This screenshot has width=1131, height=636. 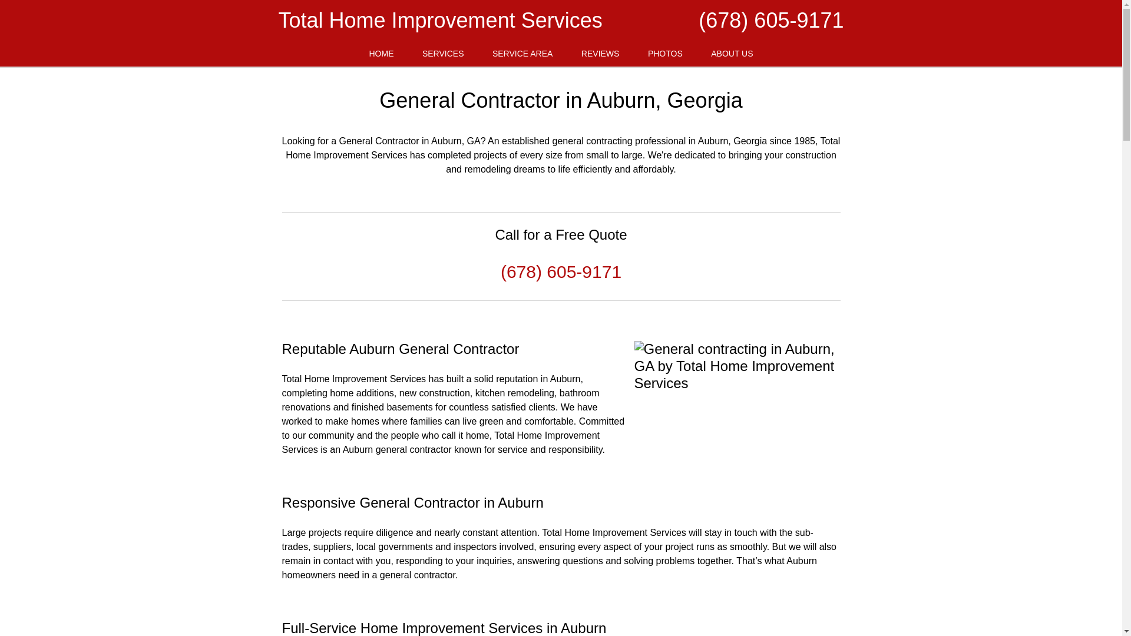 What do you see at coordinates (664, 54) in the screenshot?
I see `PHOTOS` at bounding box center [664, 54].